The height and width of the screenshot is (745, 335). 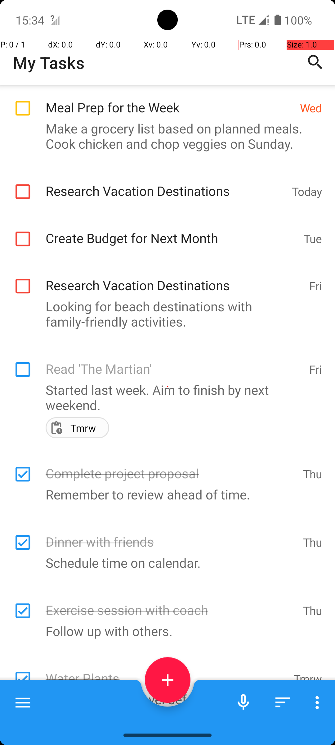 I want to click on Make a grocery list based on planned meals. Cook chicken and chop veggies on Sunday., so click(x=164, y=136).